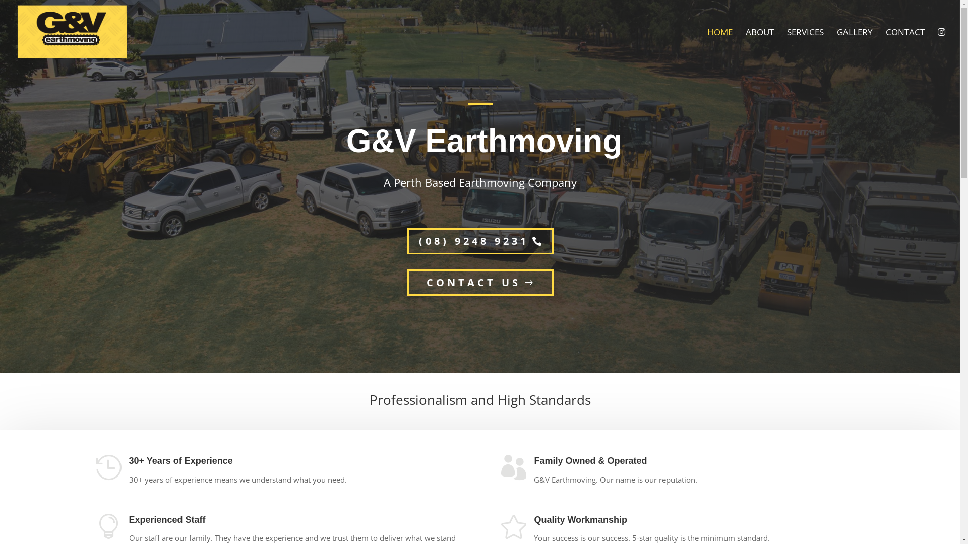  I want to click on GALLERY, so click(855, 46).